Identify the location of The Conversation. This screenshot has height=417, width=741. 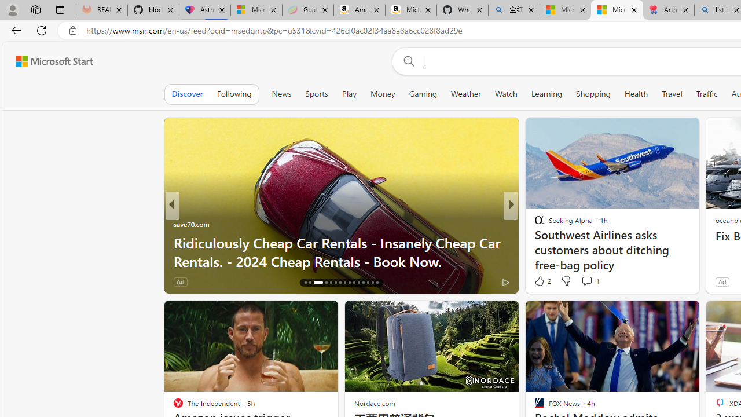
(534, 242).